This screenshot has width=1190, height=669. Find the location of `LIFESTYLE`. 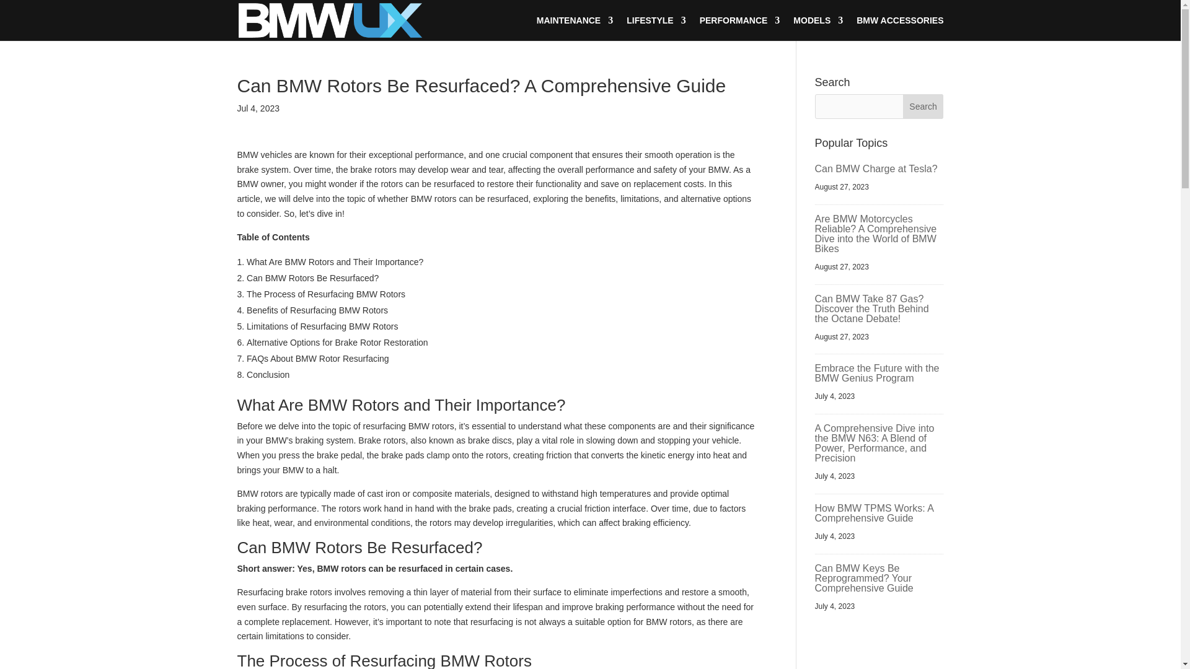

LIFESTYLE is located at coordinates (656, 28).